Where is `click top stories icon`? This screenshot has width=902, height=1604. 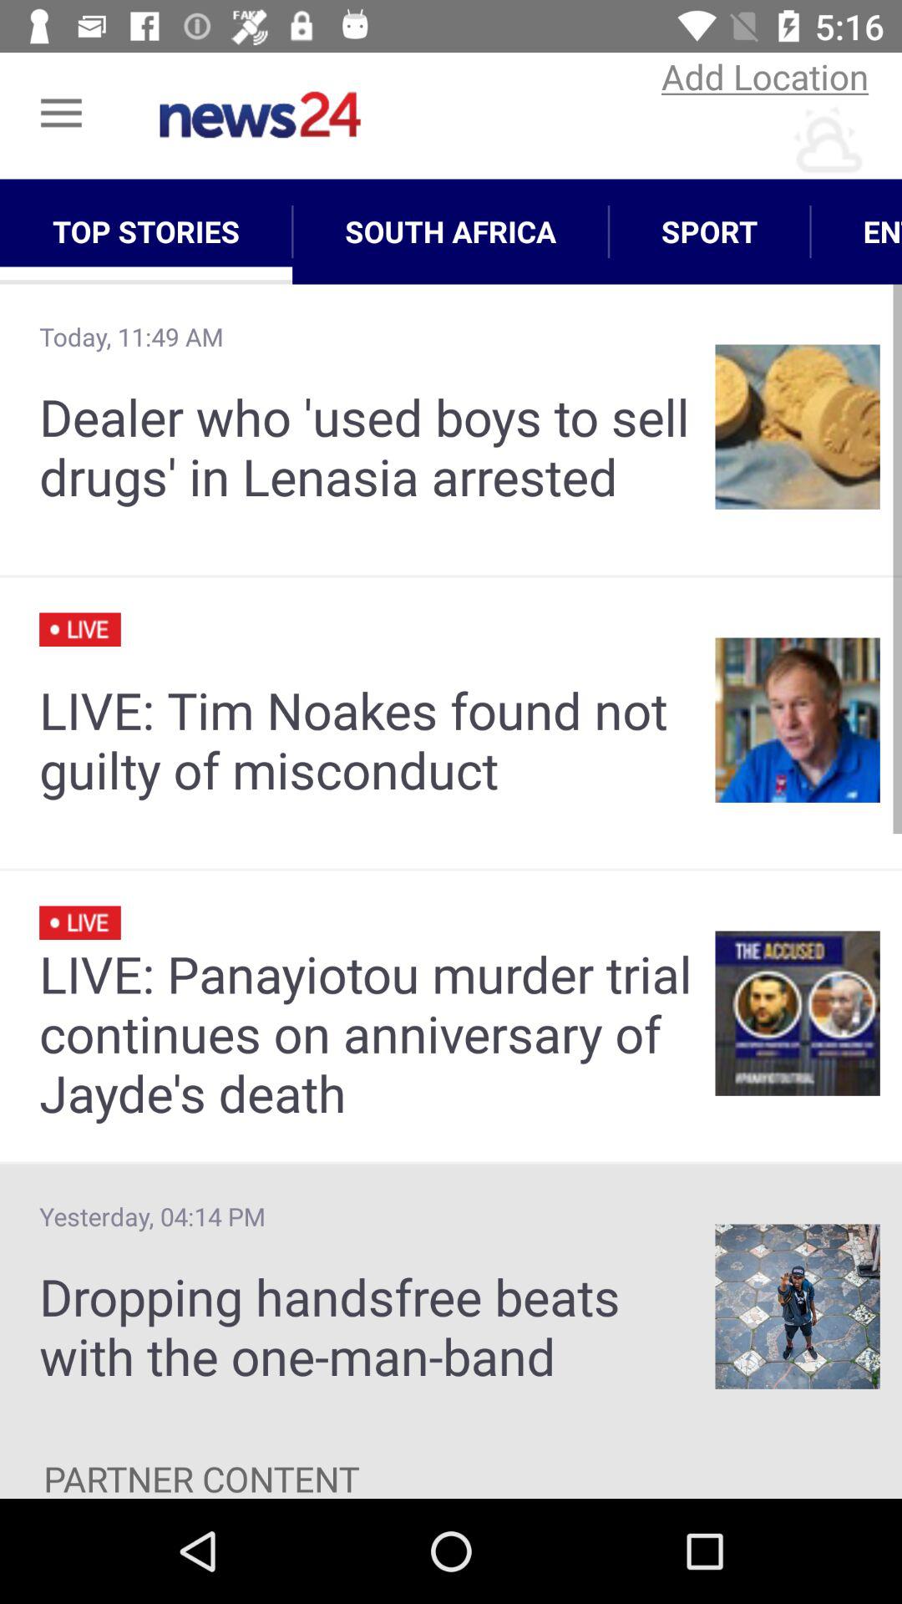
click top stories icon is located at coordinates (146, 231).